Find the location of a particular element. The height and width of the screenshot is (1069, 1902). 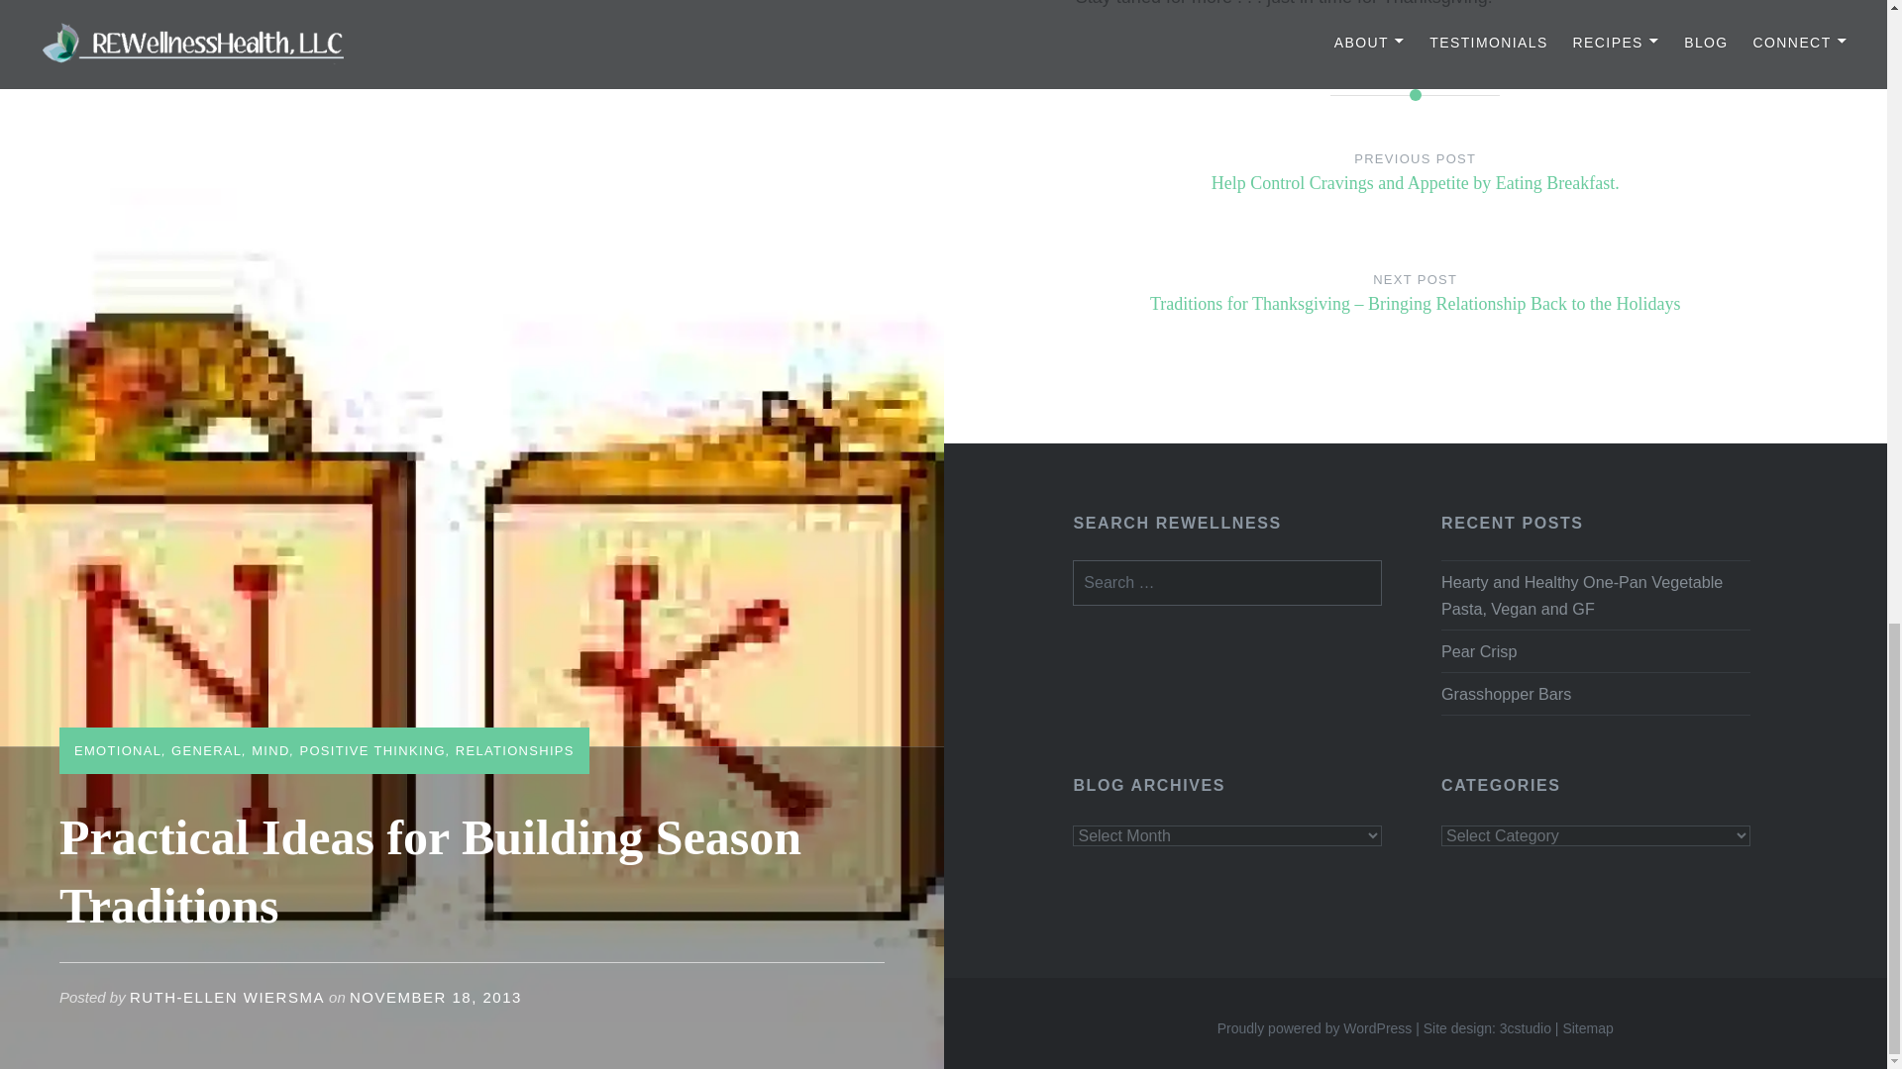

Grasshopper Bars is located at coordinates (1595, 693).